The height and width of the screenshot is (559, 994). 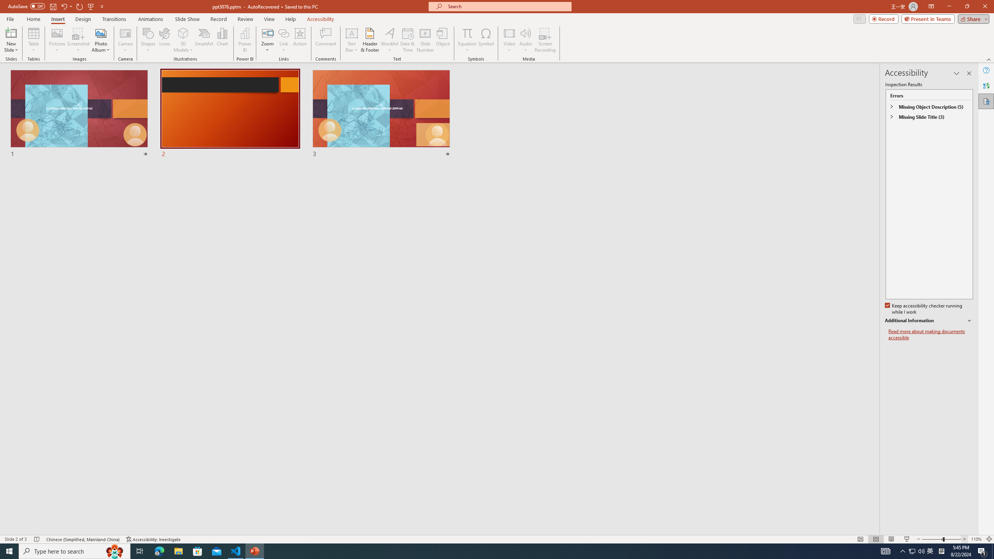 I want to click on New Slide, so click(x=11, y=40).